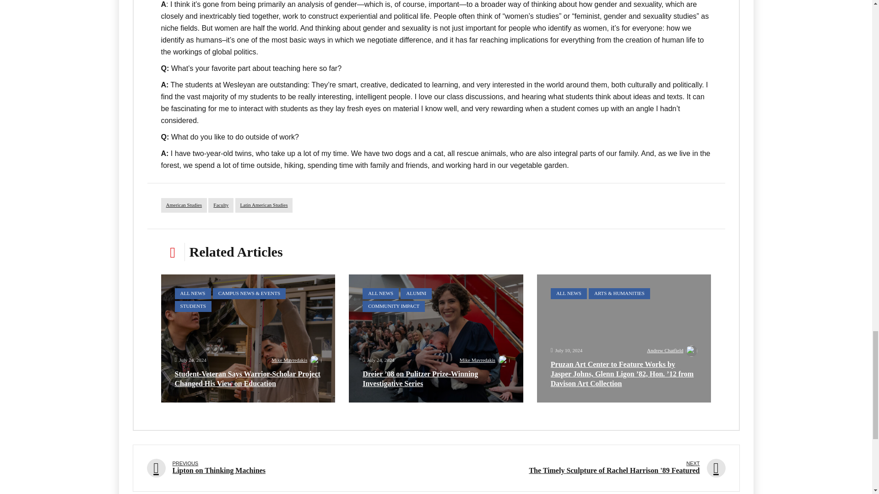 Image resolution: width=879 pixels, height=494 pixels. I want to click on Faculty, so click(221, 205).